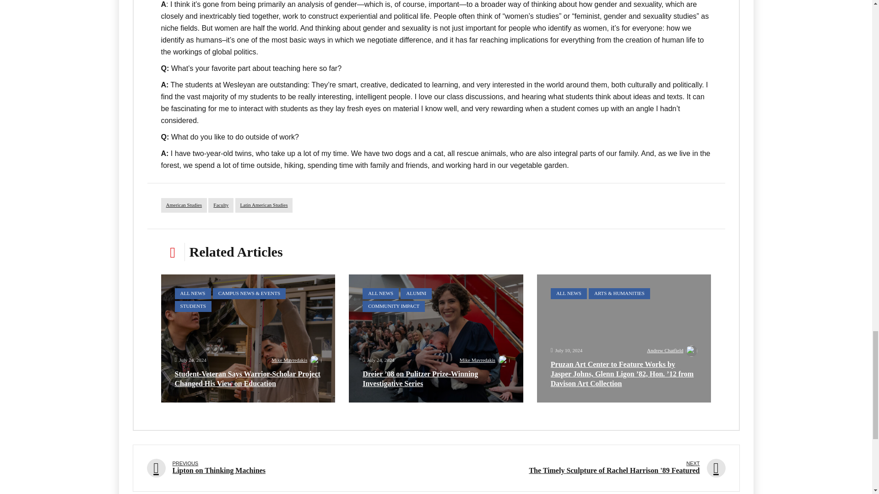 Image resolution: width=879 pixels, height=494 pixels. I want to click on Faculty, so click(221, 205).